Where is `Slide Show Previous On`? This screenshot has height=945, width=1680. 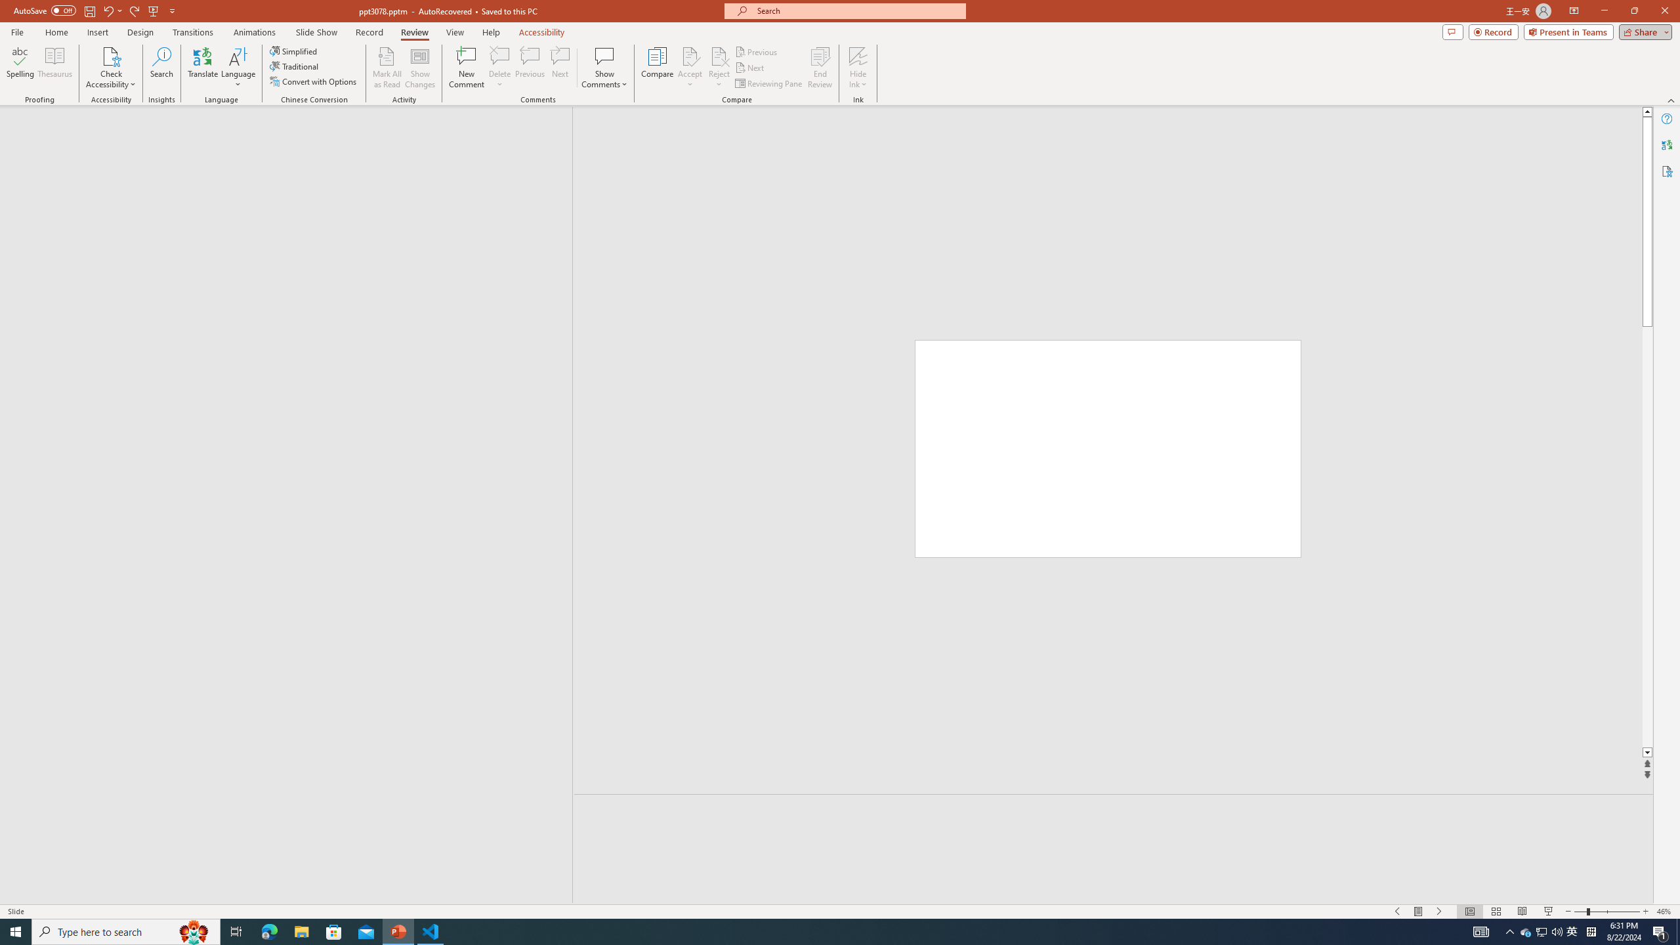
Slide Show Previous On is located at coordinates (1398, 912).